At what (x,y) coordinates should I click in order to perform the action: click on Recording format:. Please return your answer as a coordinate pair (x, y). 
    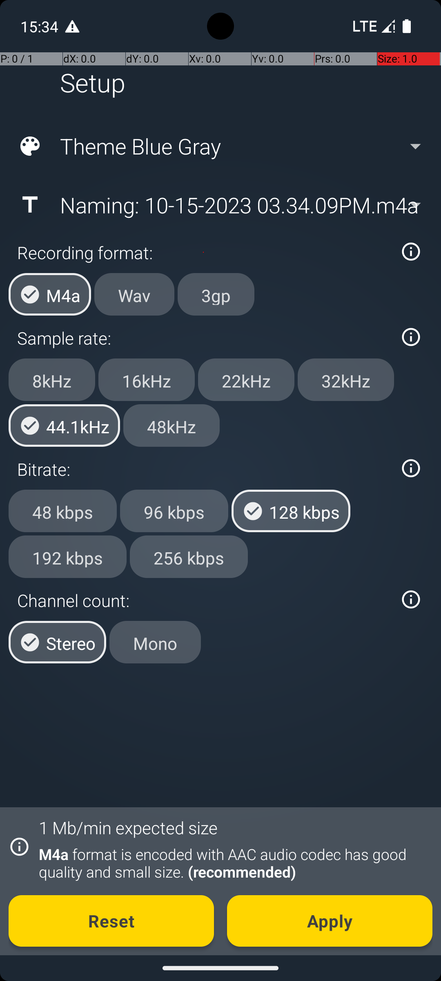
    Looking at the image, I should click on (203, 253).